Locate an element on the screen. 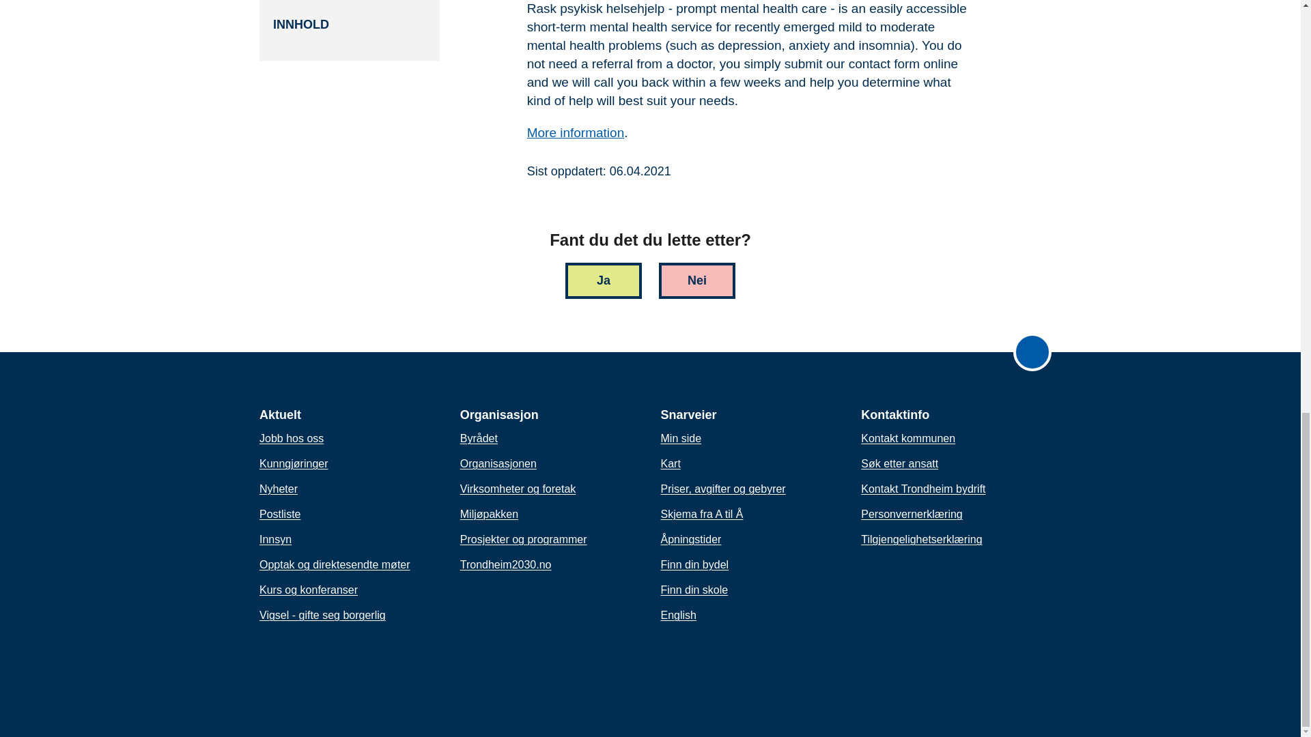 Image resolution: width=1311 pixels, height=737 pixels. Kart is located at coordinates (671, 464).